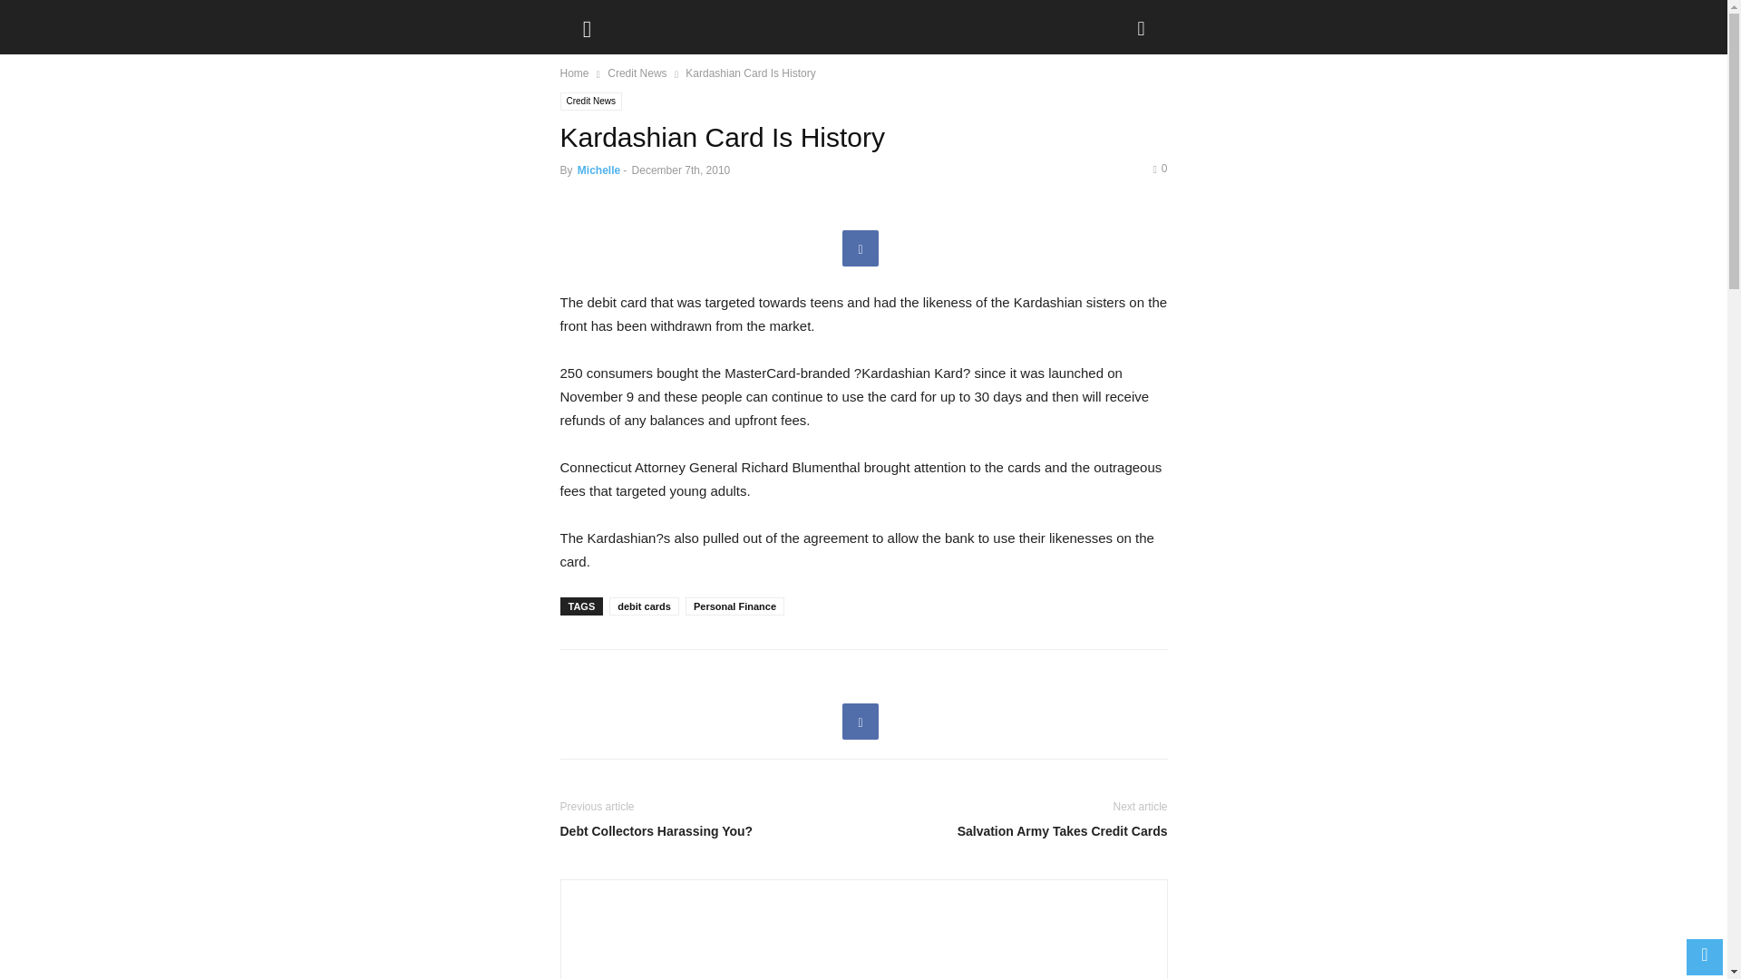  I want to click on Salvation Army Takes Credit Cards, so click(1019, 831).